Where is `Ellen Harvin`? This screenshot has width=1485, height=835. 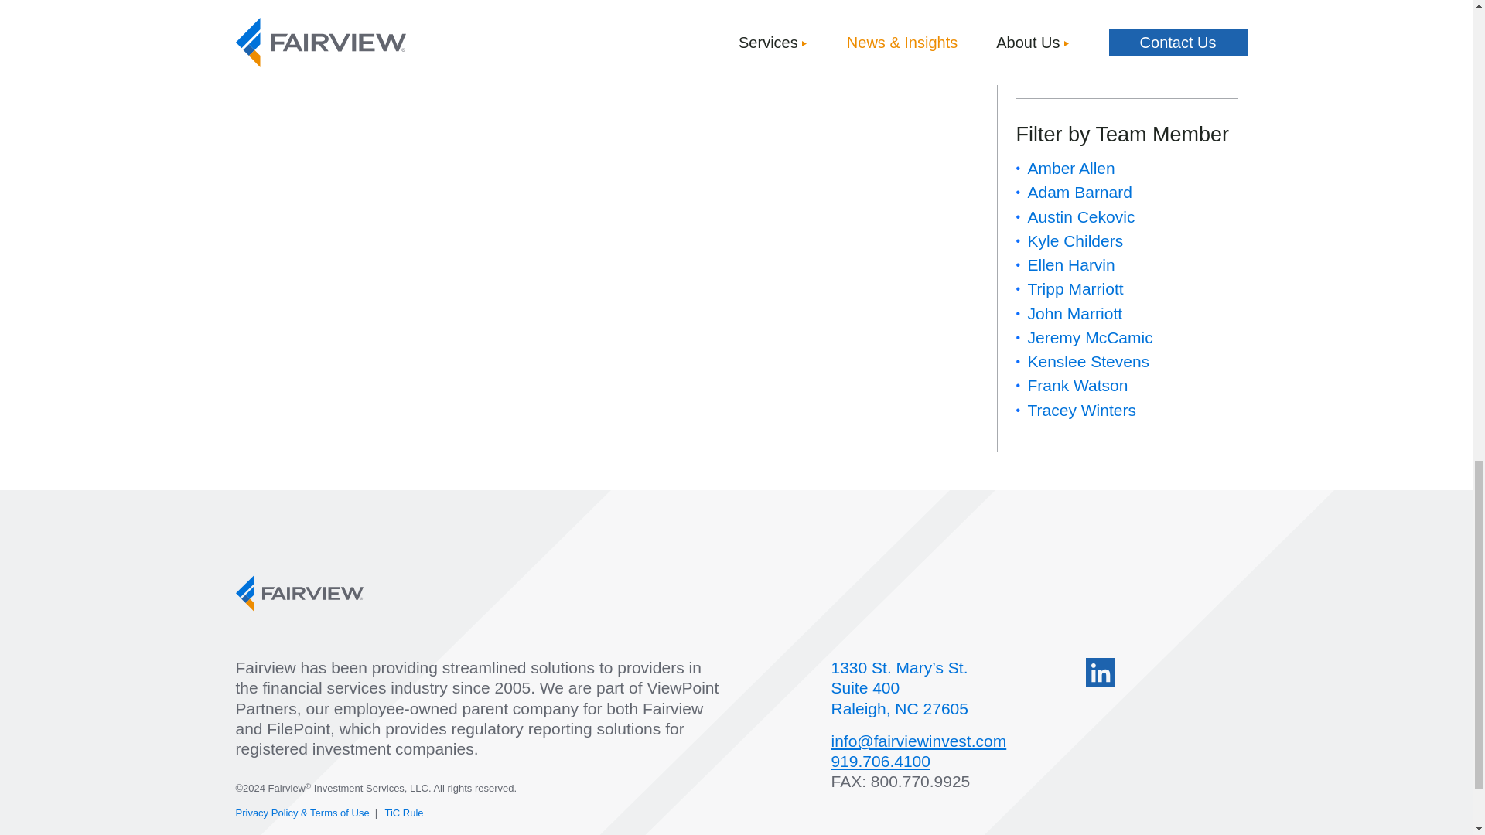
Ellen Harvin is located at coordinates (1070, 264).